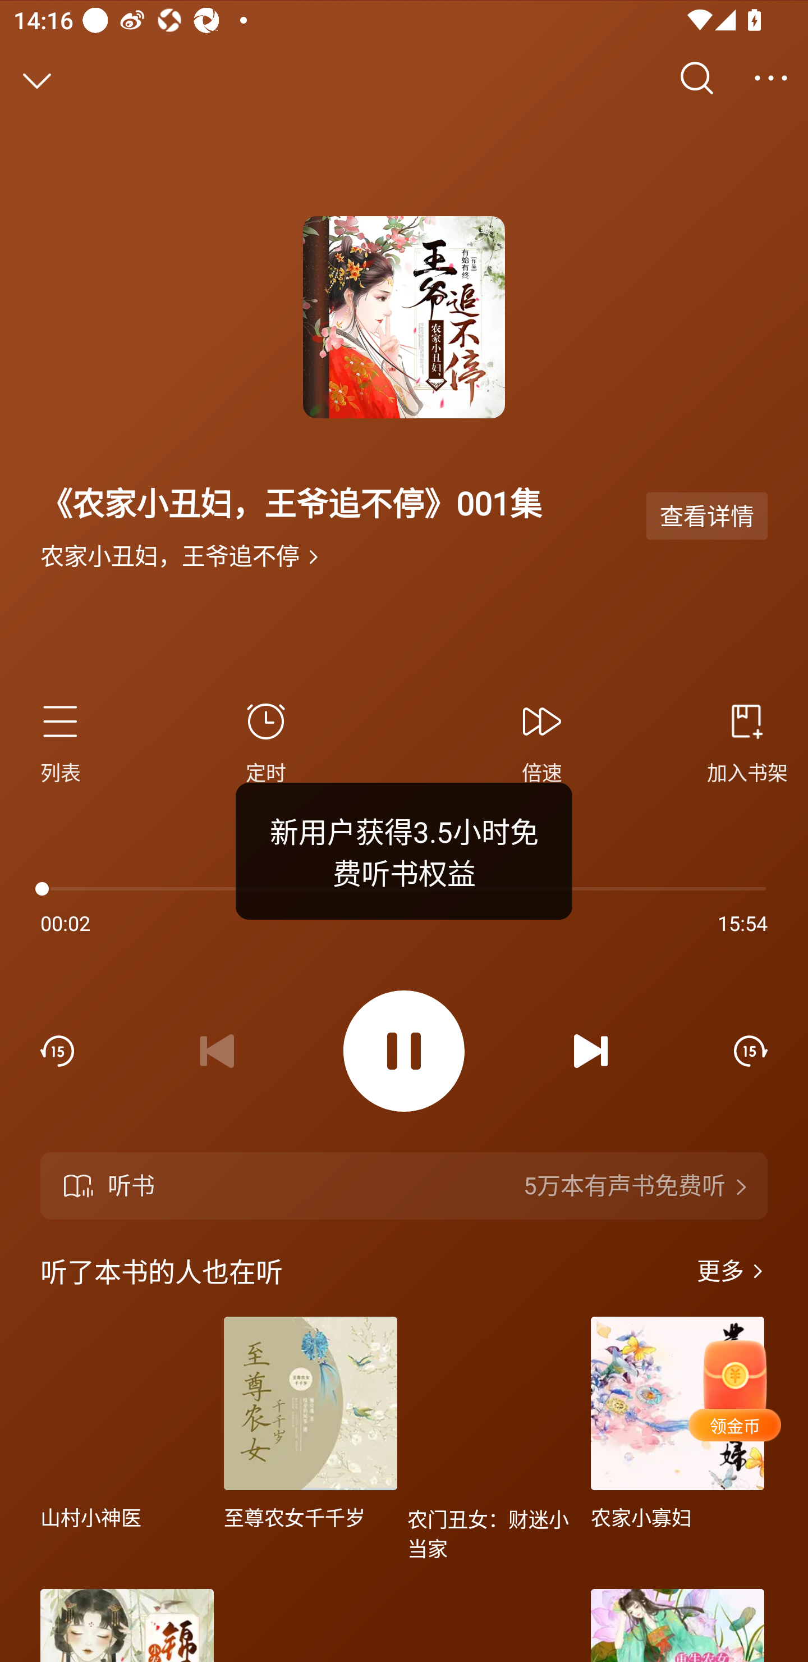 The height and width of the screenshot is (1662, 808). Describe the element at coordinates (707, 516) in the screenshot. I see `查看详情 查看详情，按钮` at that location.